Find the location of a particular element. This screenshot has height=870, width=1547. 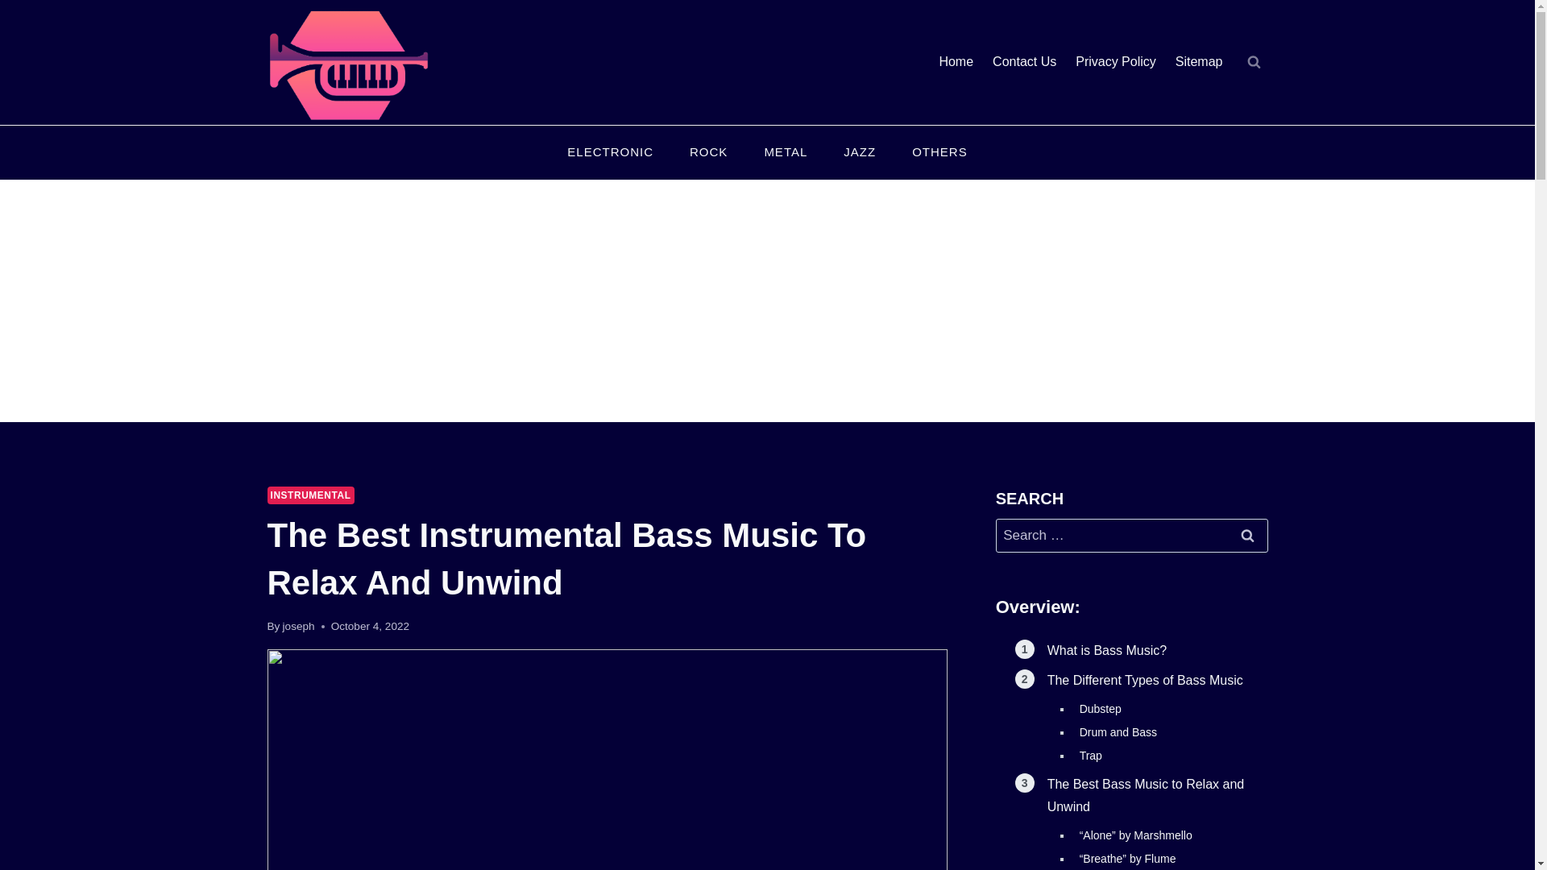

Contact Us is located at coordinates (1023, 63).